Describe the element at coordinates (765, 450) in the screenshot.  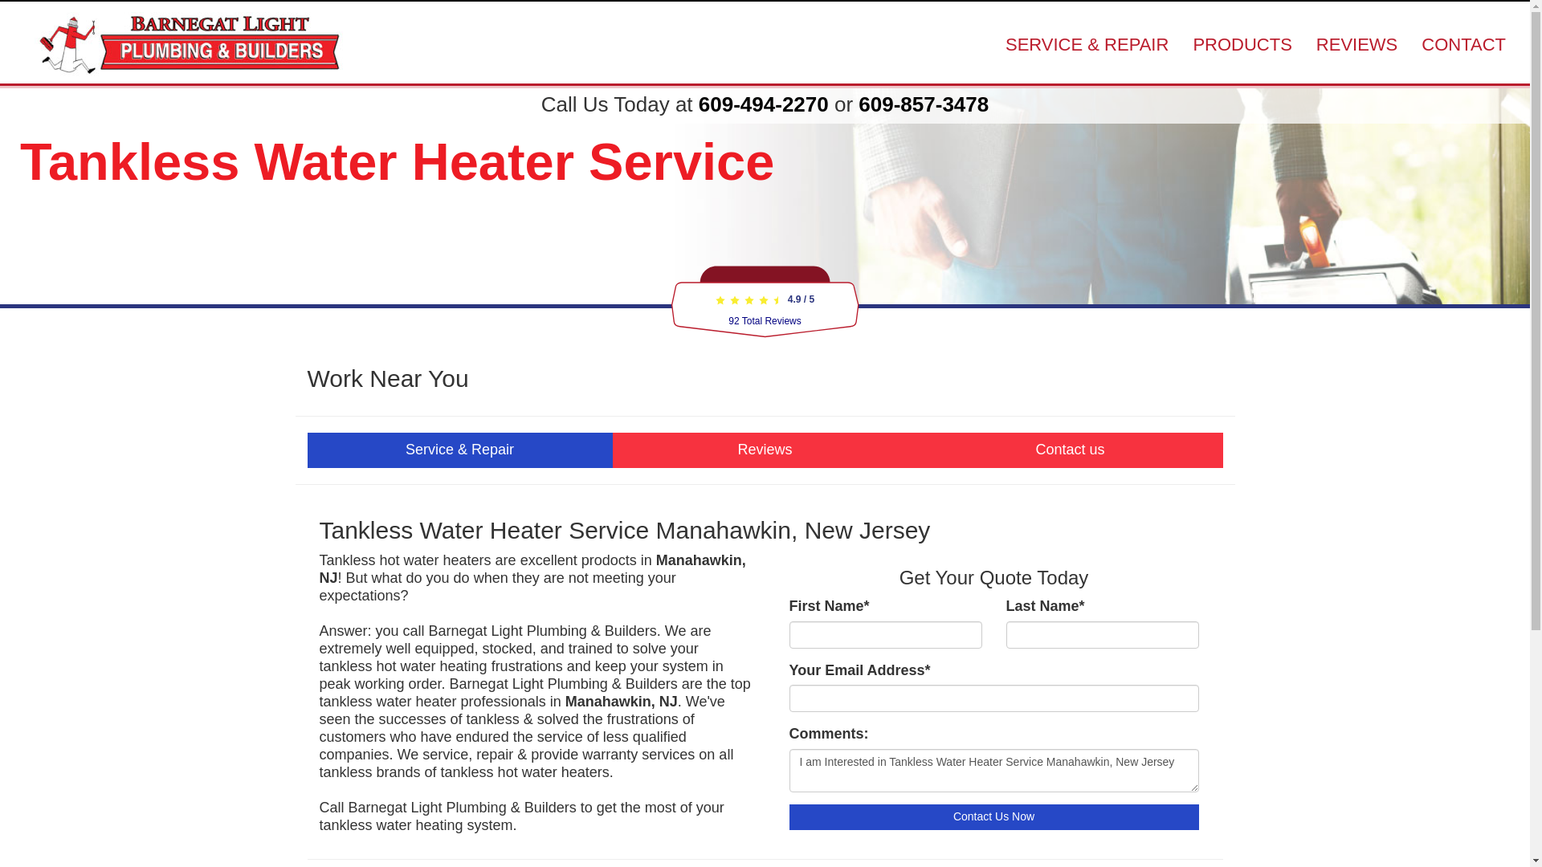
I see `Reviews` at that location.